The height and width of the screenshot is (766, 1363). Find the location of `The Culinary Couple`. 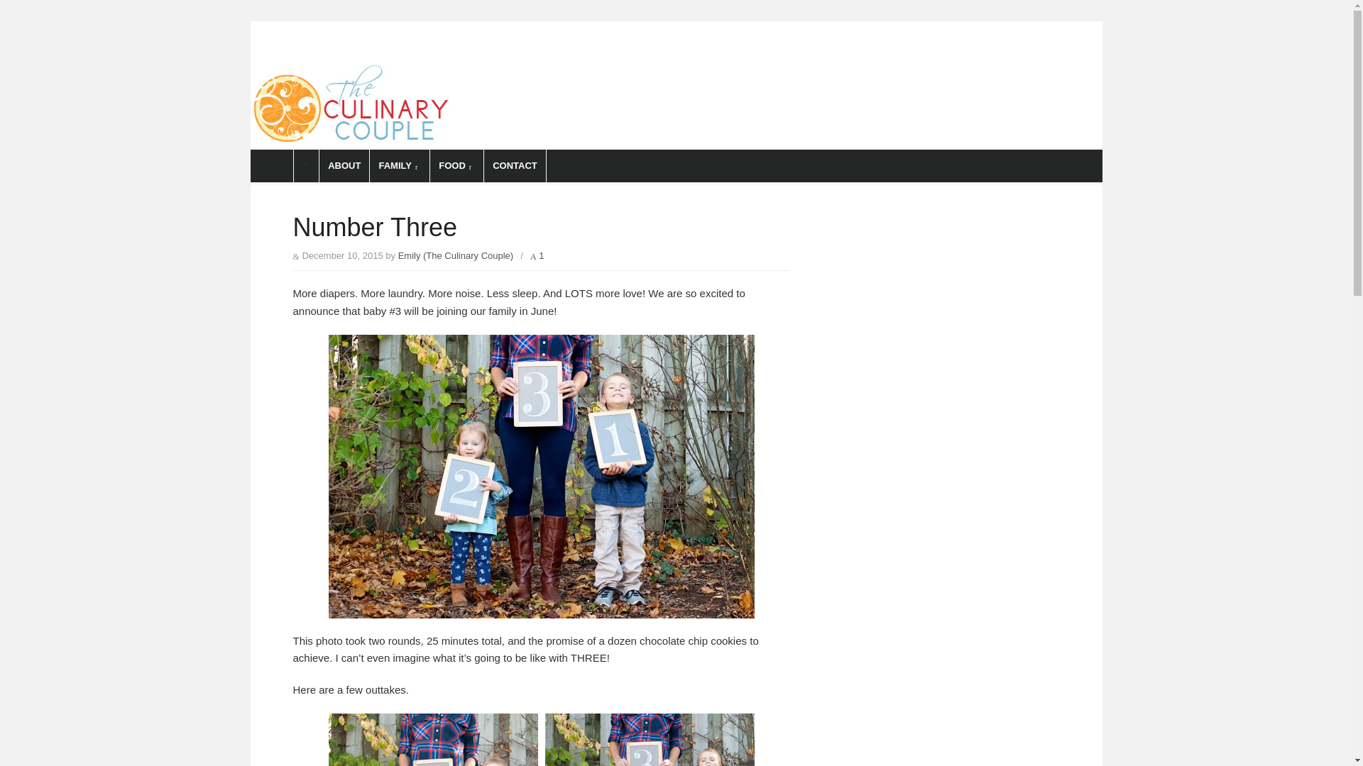

The Culinary Couple is located at coordinates (396, 77).